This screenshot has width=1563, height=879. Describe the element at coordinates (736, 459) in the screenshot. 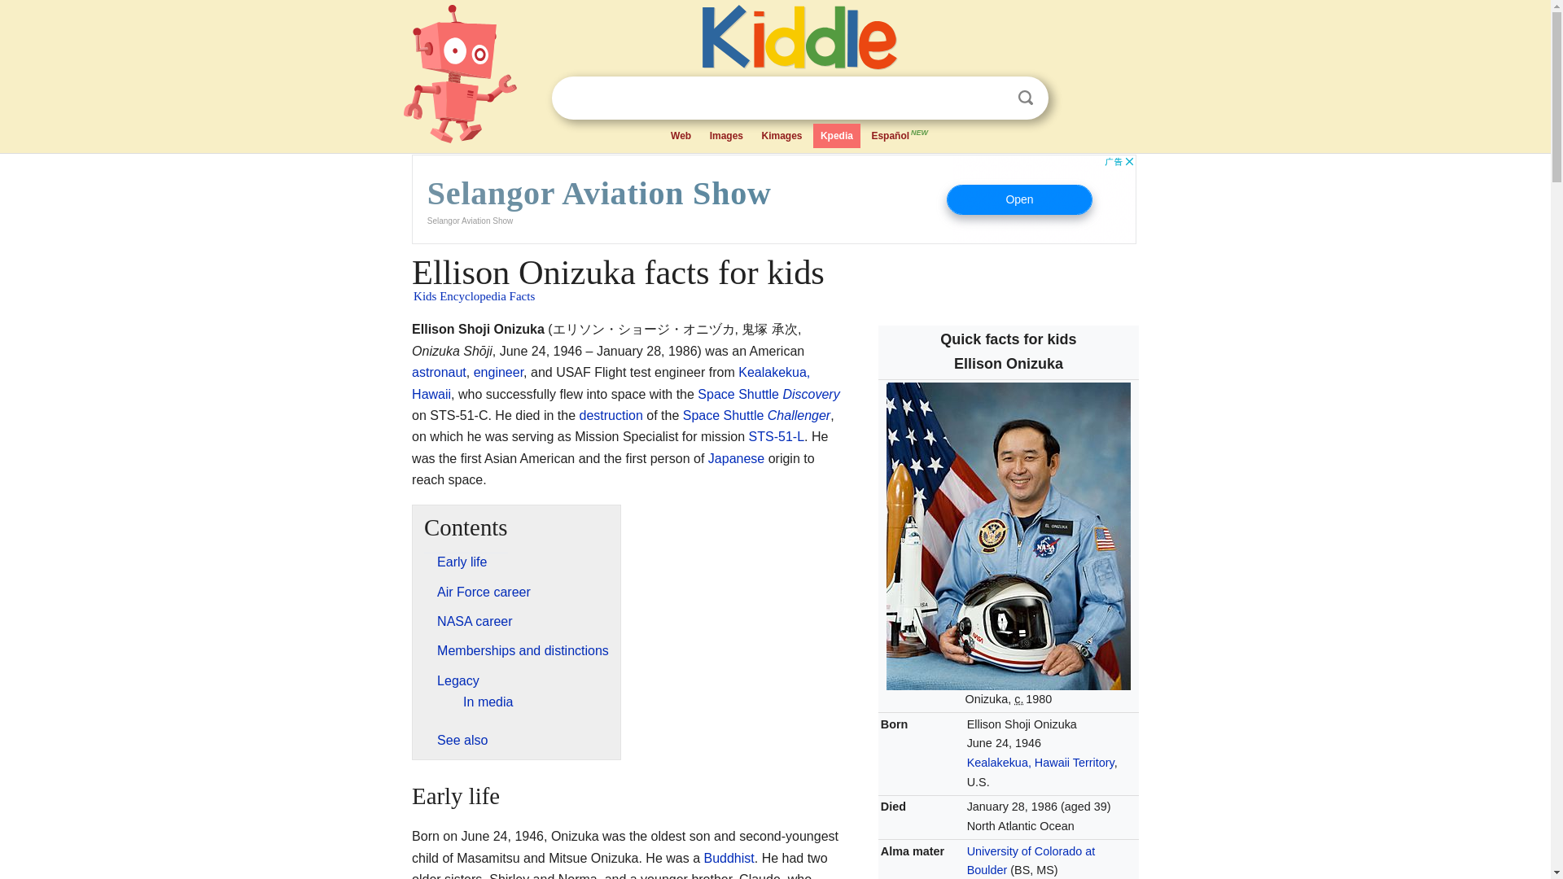

I see `Japan` at that location.